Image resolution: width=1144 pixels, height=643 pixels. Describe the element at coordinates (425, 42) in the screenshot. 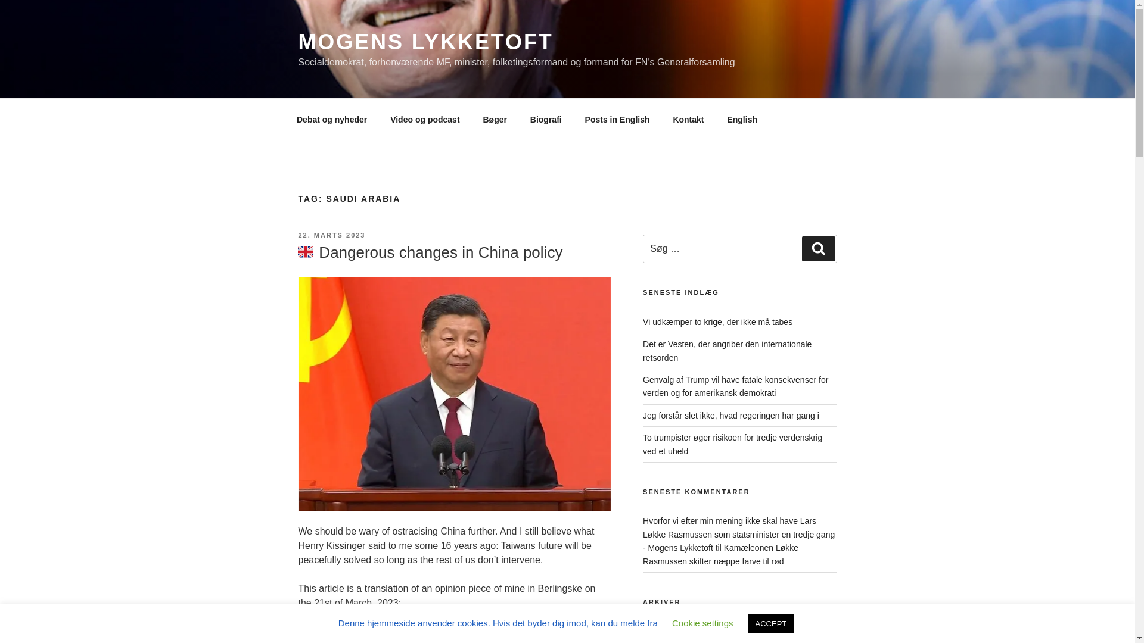

I see `MOGENS LYKKETOFT` at that location.